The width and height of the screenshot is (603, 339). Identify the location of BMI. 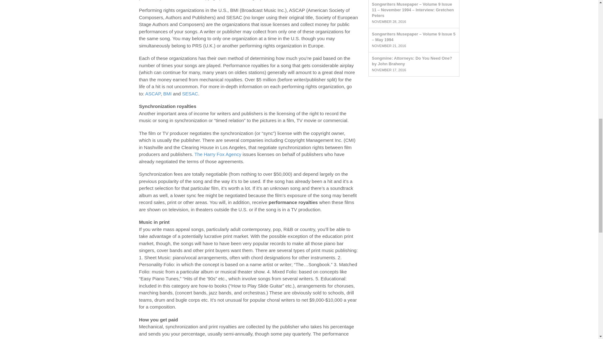
(168, 94).